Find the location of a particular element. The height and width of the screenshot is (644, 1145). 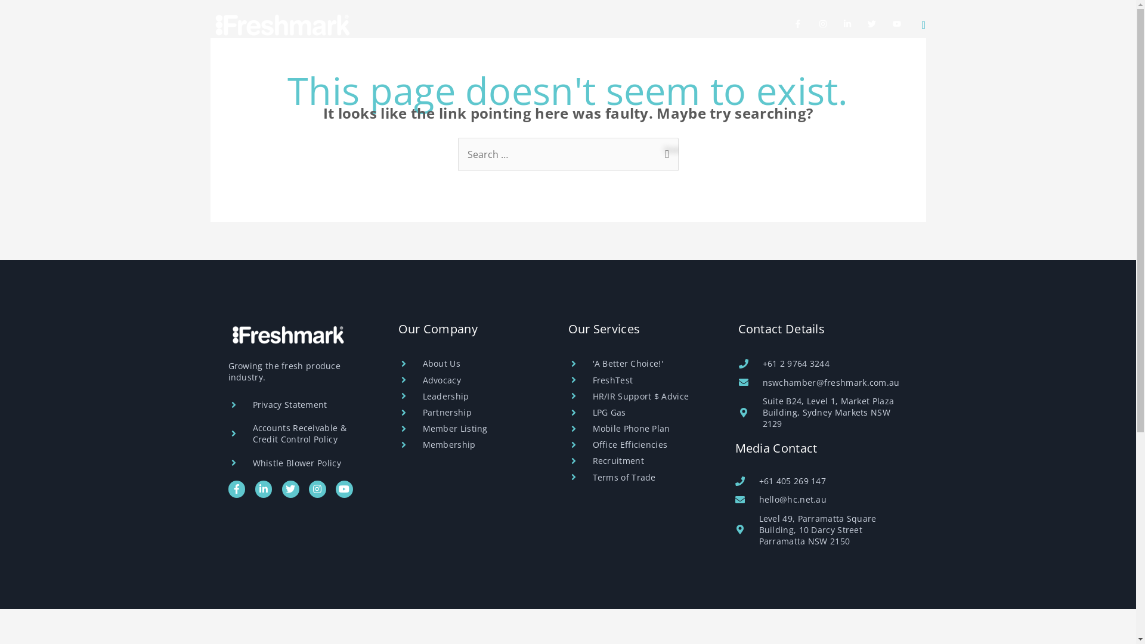

LPG Gas is located at coordinates (640, 413).